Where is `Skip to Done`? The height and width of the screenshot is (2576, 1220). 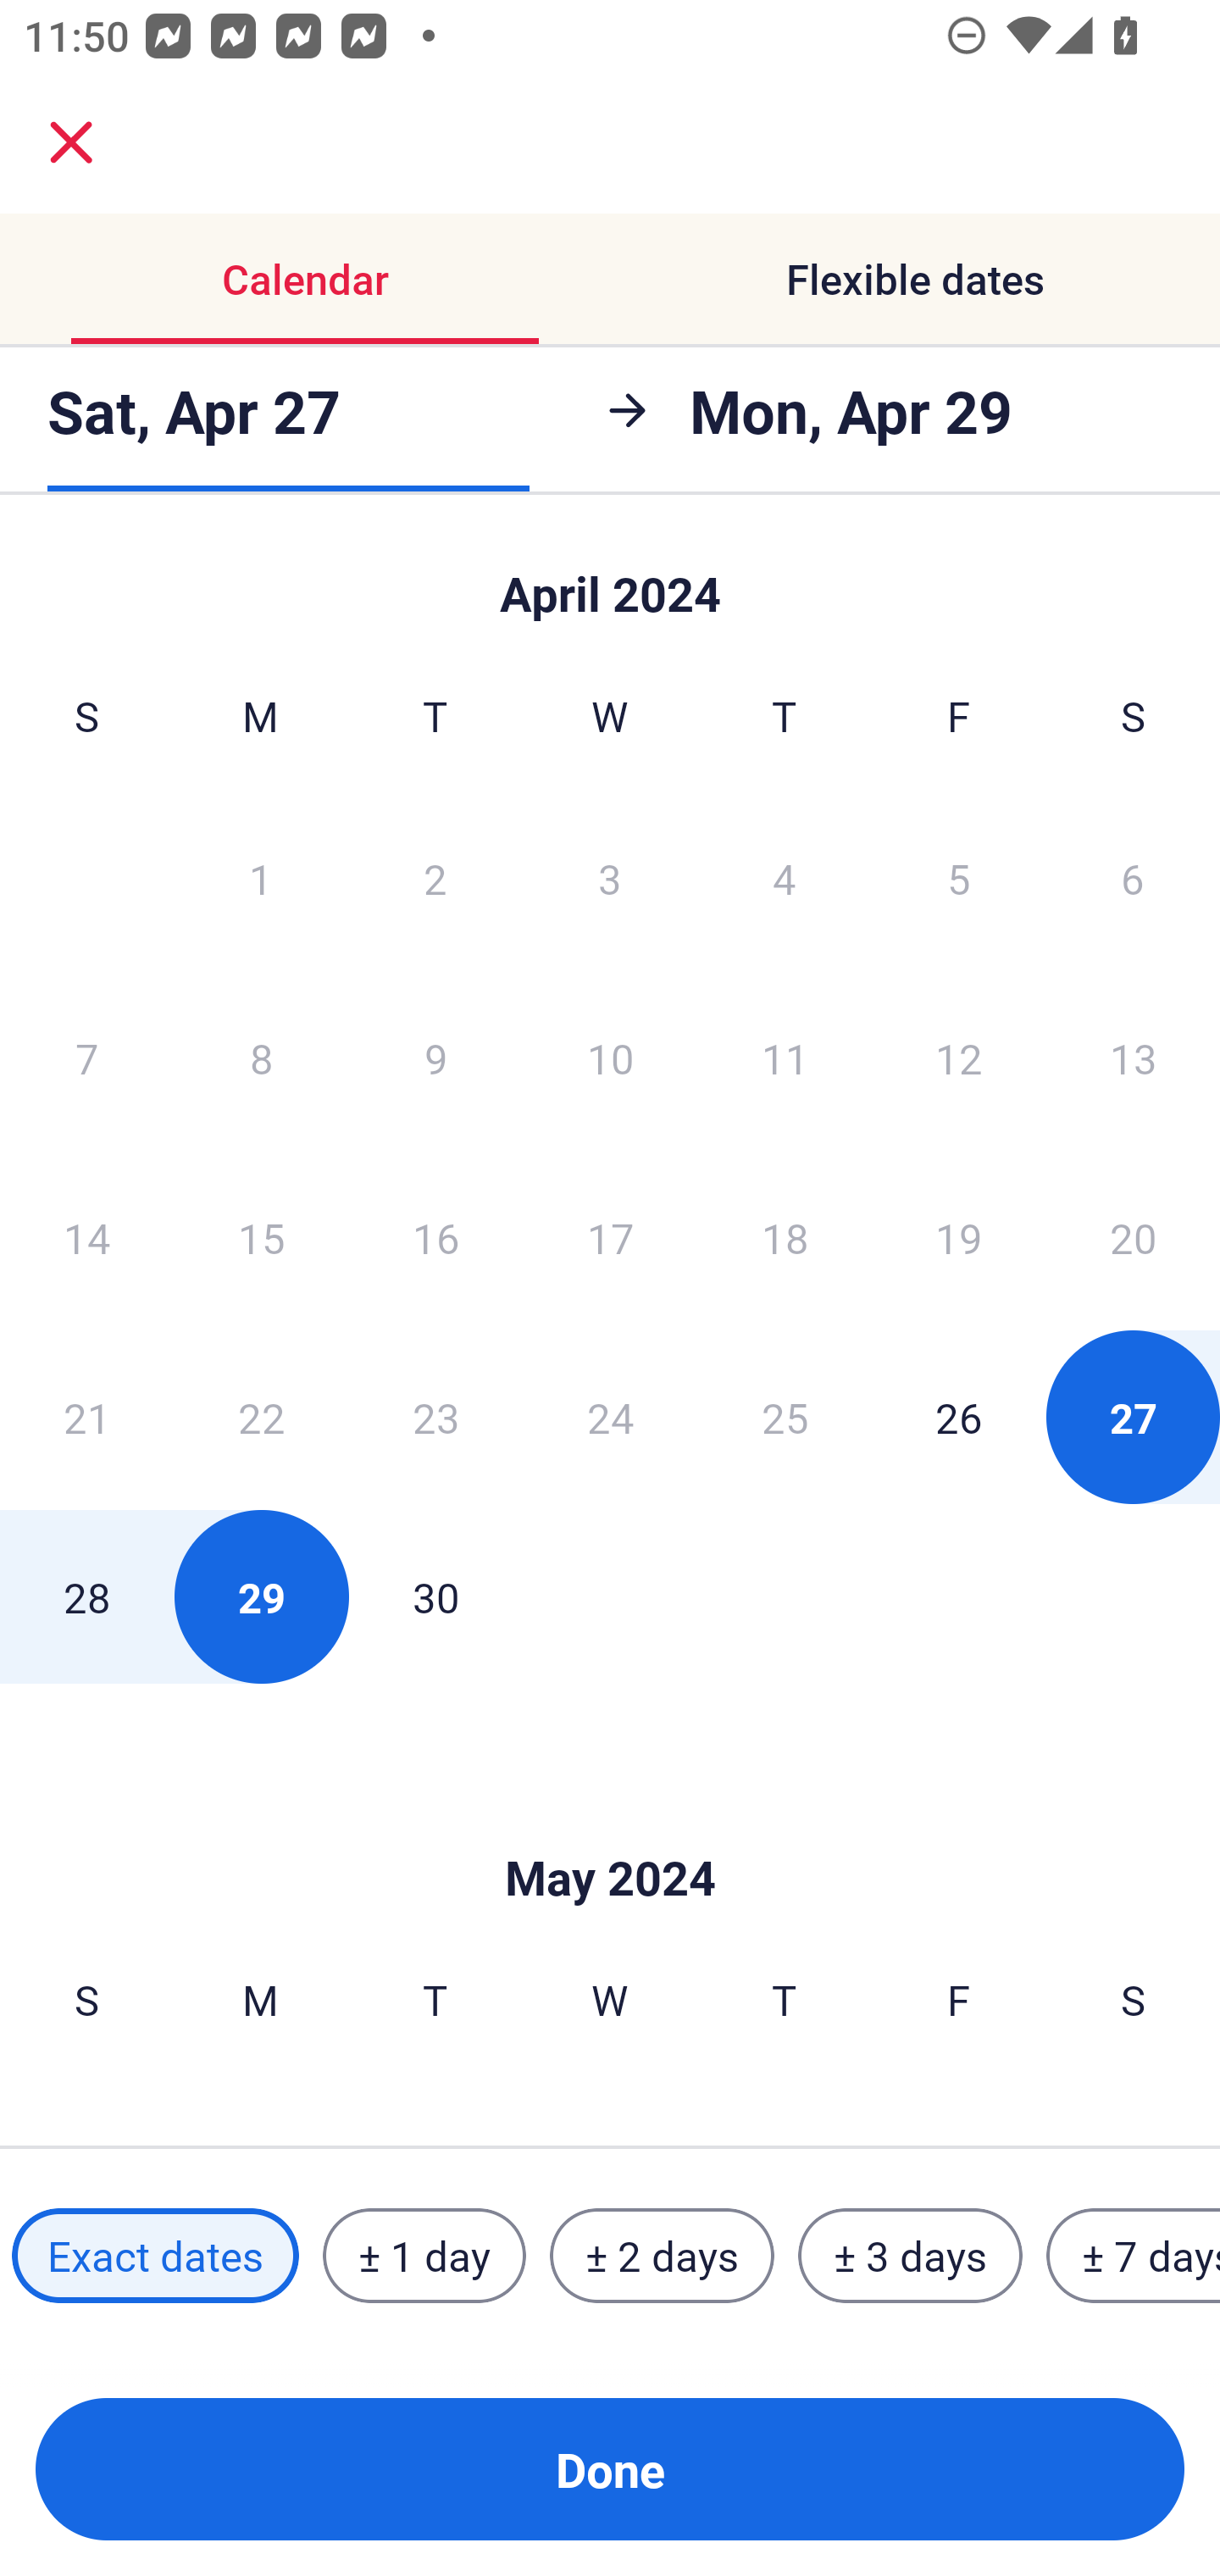 Skip to Done is located at coordinates (610, 1827).